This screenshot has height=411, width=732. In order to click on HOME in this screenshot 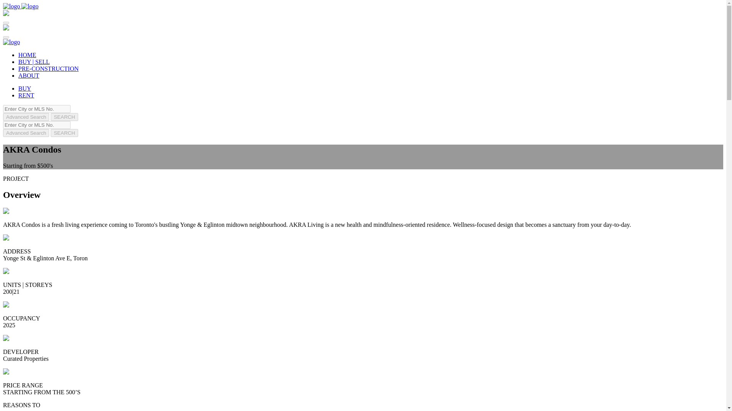, I will do `click(27, 55)`.